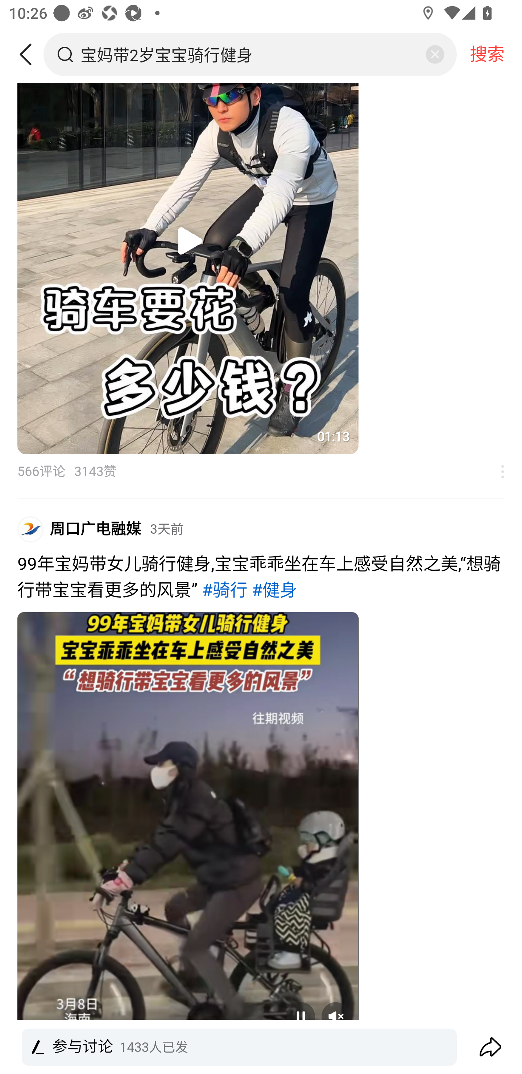 The height and width of the screenshot is (1074, 522). I want to click on 举报反馈, so click(496, 472).